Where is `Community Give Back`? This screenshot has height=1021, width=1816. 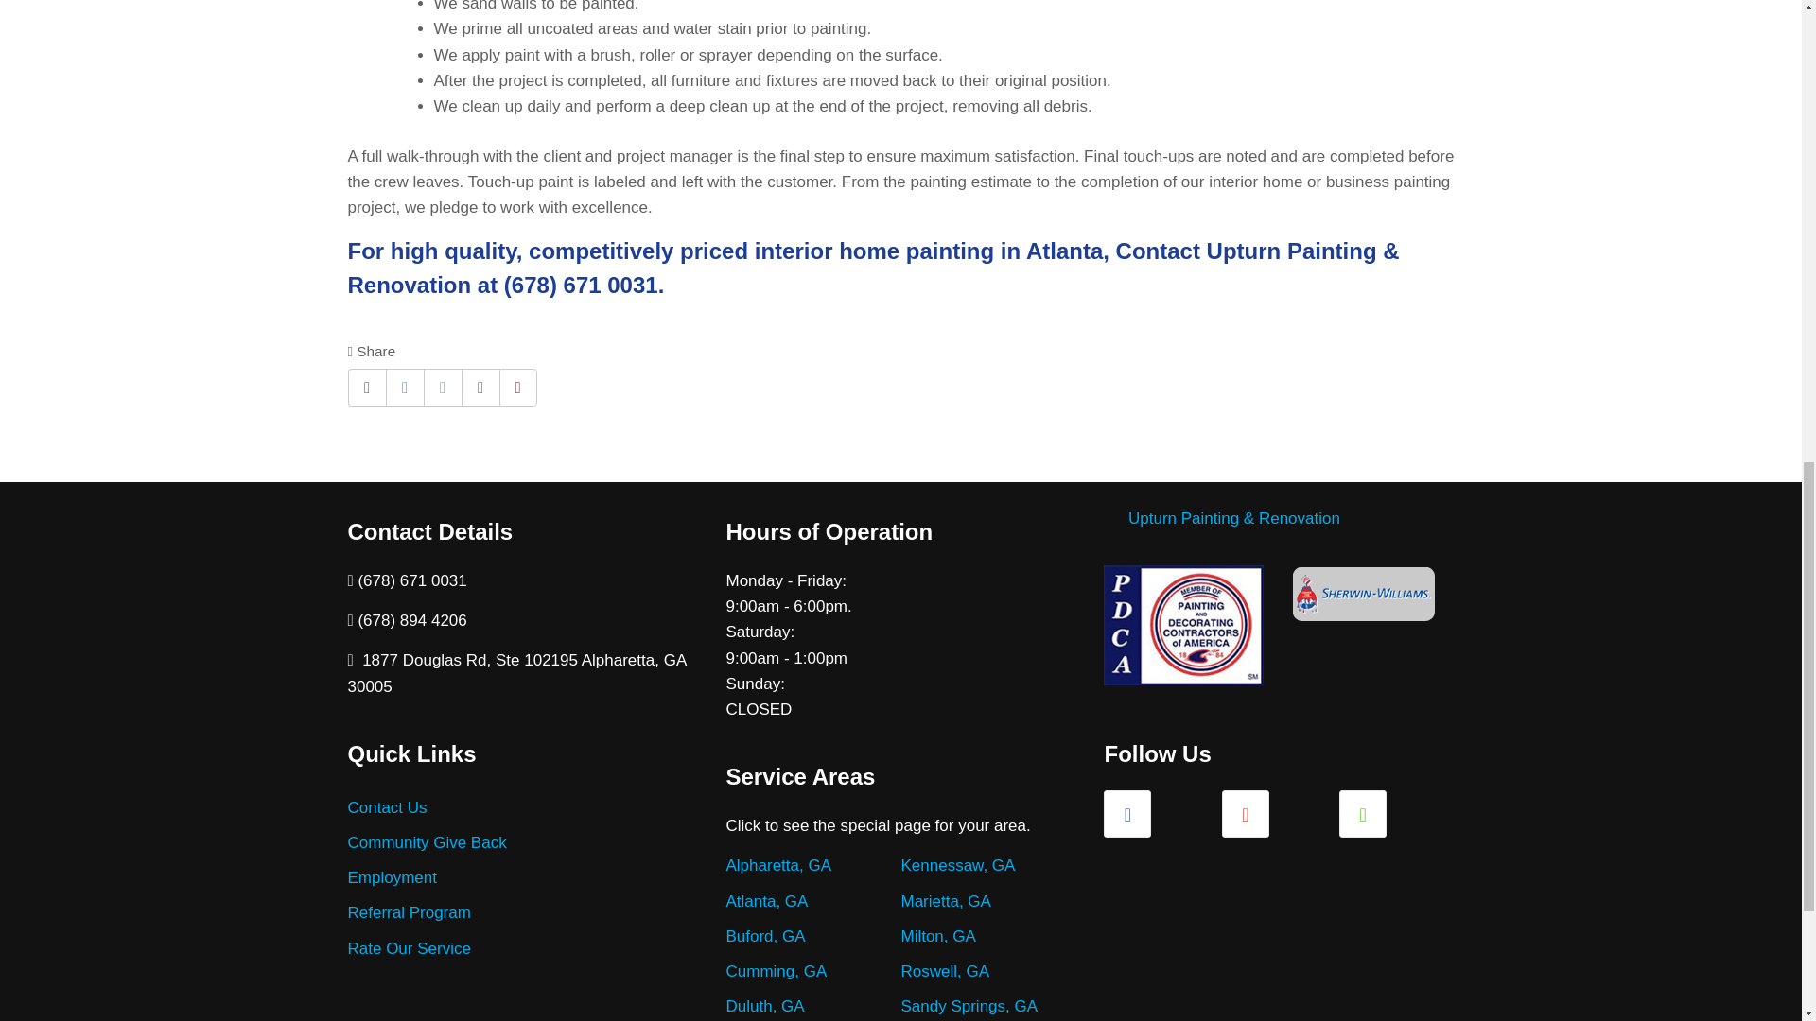
Community Give Back is located at coordinates (428, 842).